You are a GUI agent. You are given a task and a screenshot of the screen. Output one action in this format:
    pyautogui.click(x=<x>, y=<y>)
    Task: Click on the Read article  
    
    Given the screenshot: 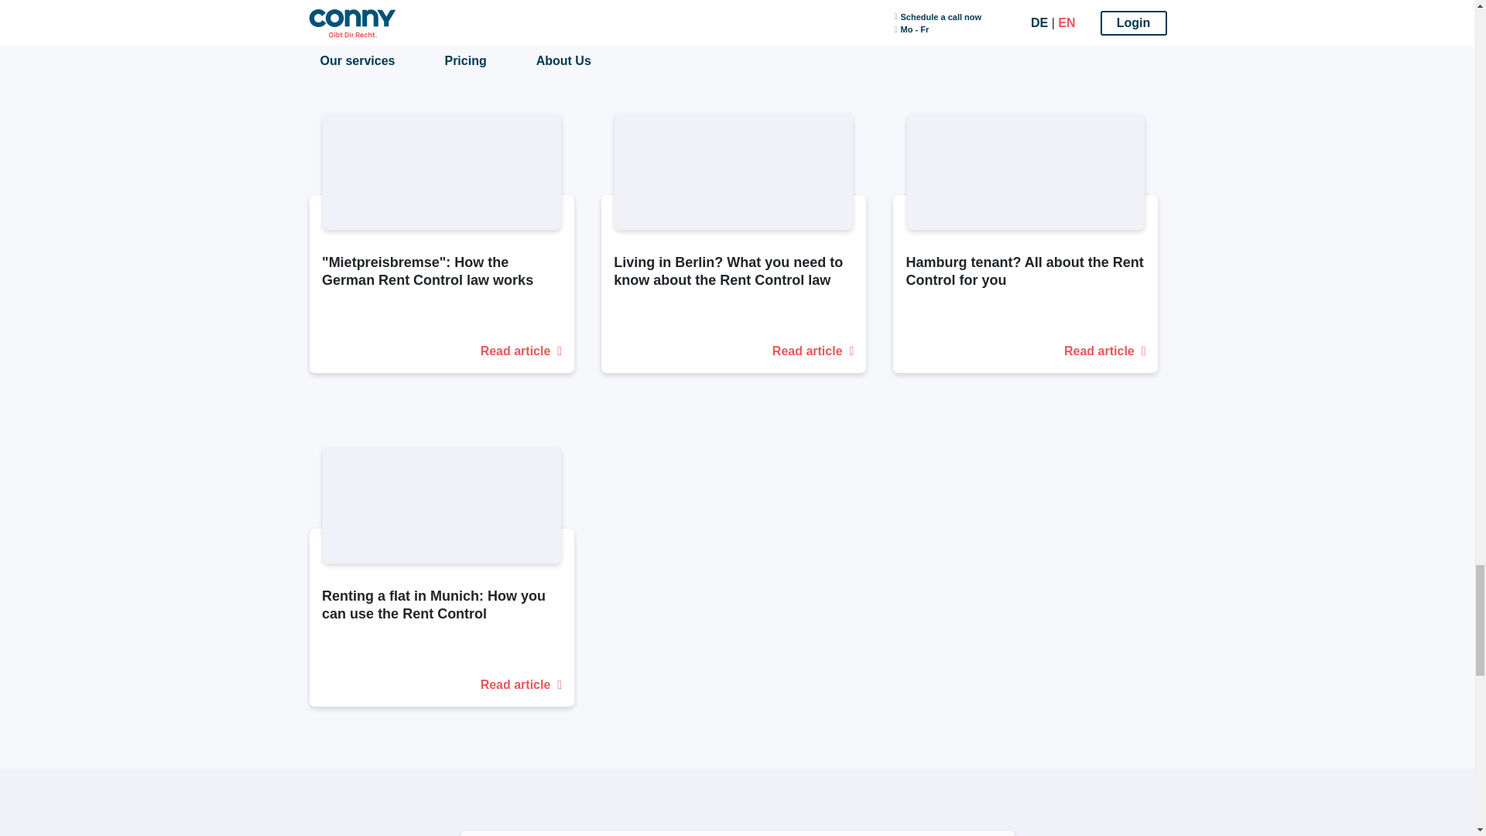 What is the action you would take?
    pyautogui.click(x=1025, y=351)
    